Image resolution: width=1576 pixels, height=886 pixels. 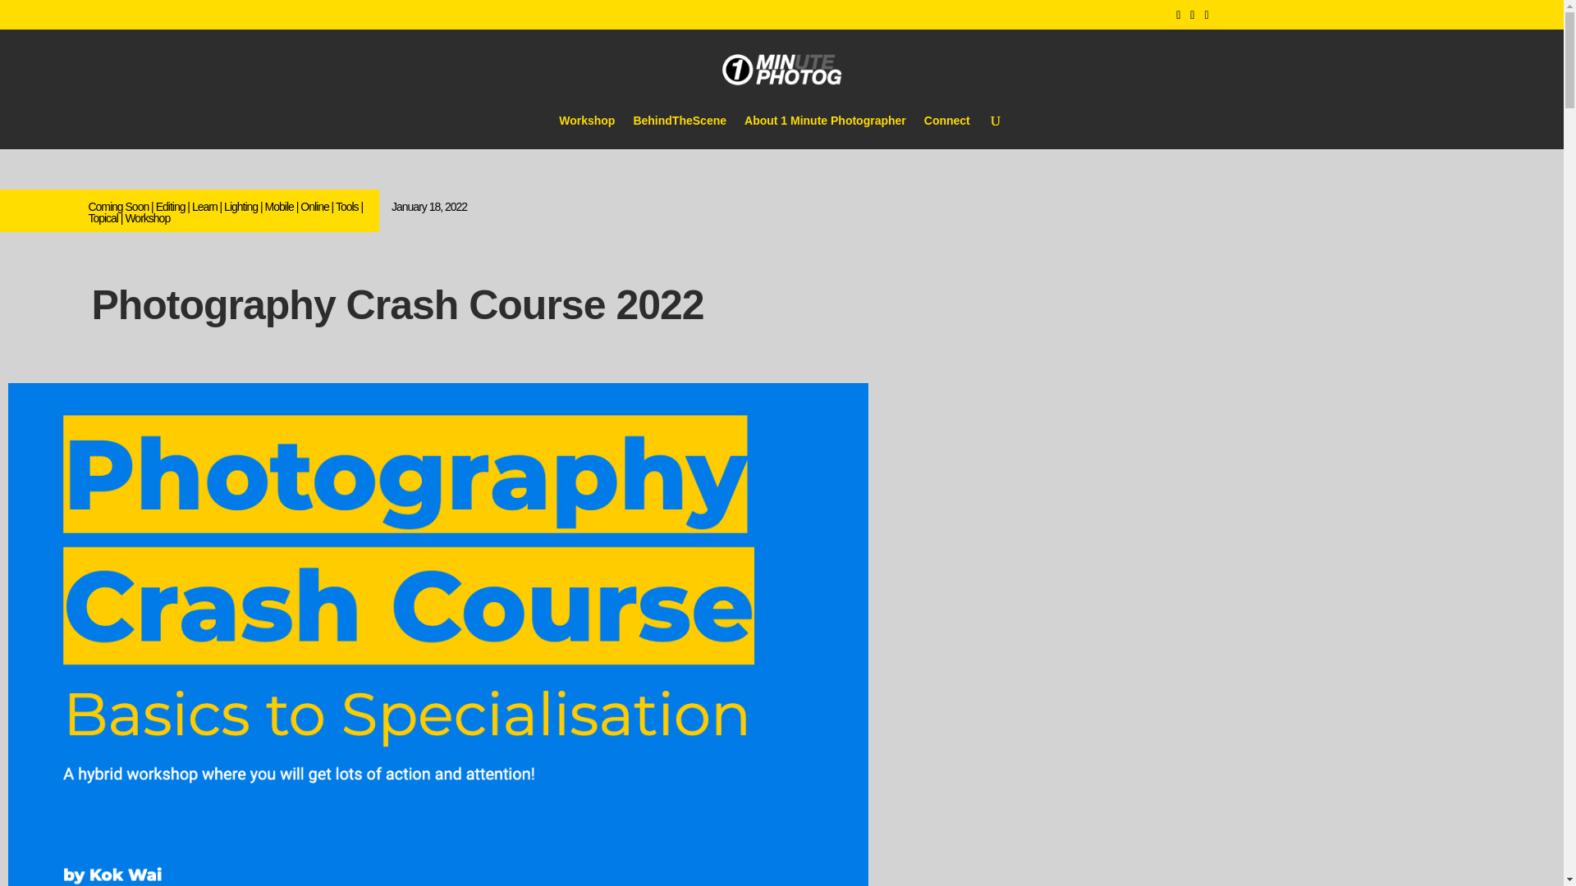 I want to click on Workshop, so click(x=147, y=218).